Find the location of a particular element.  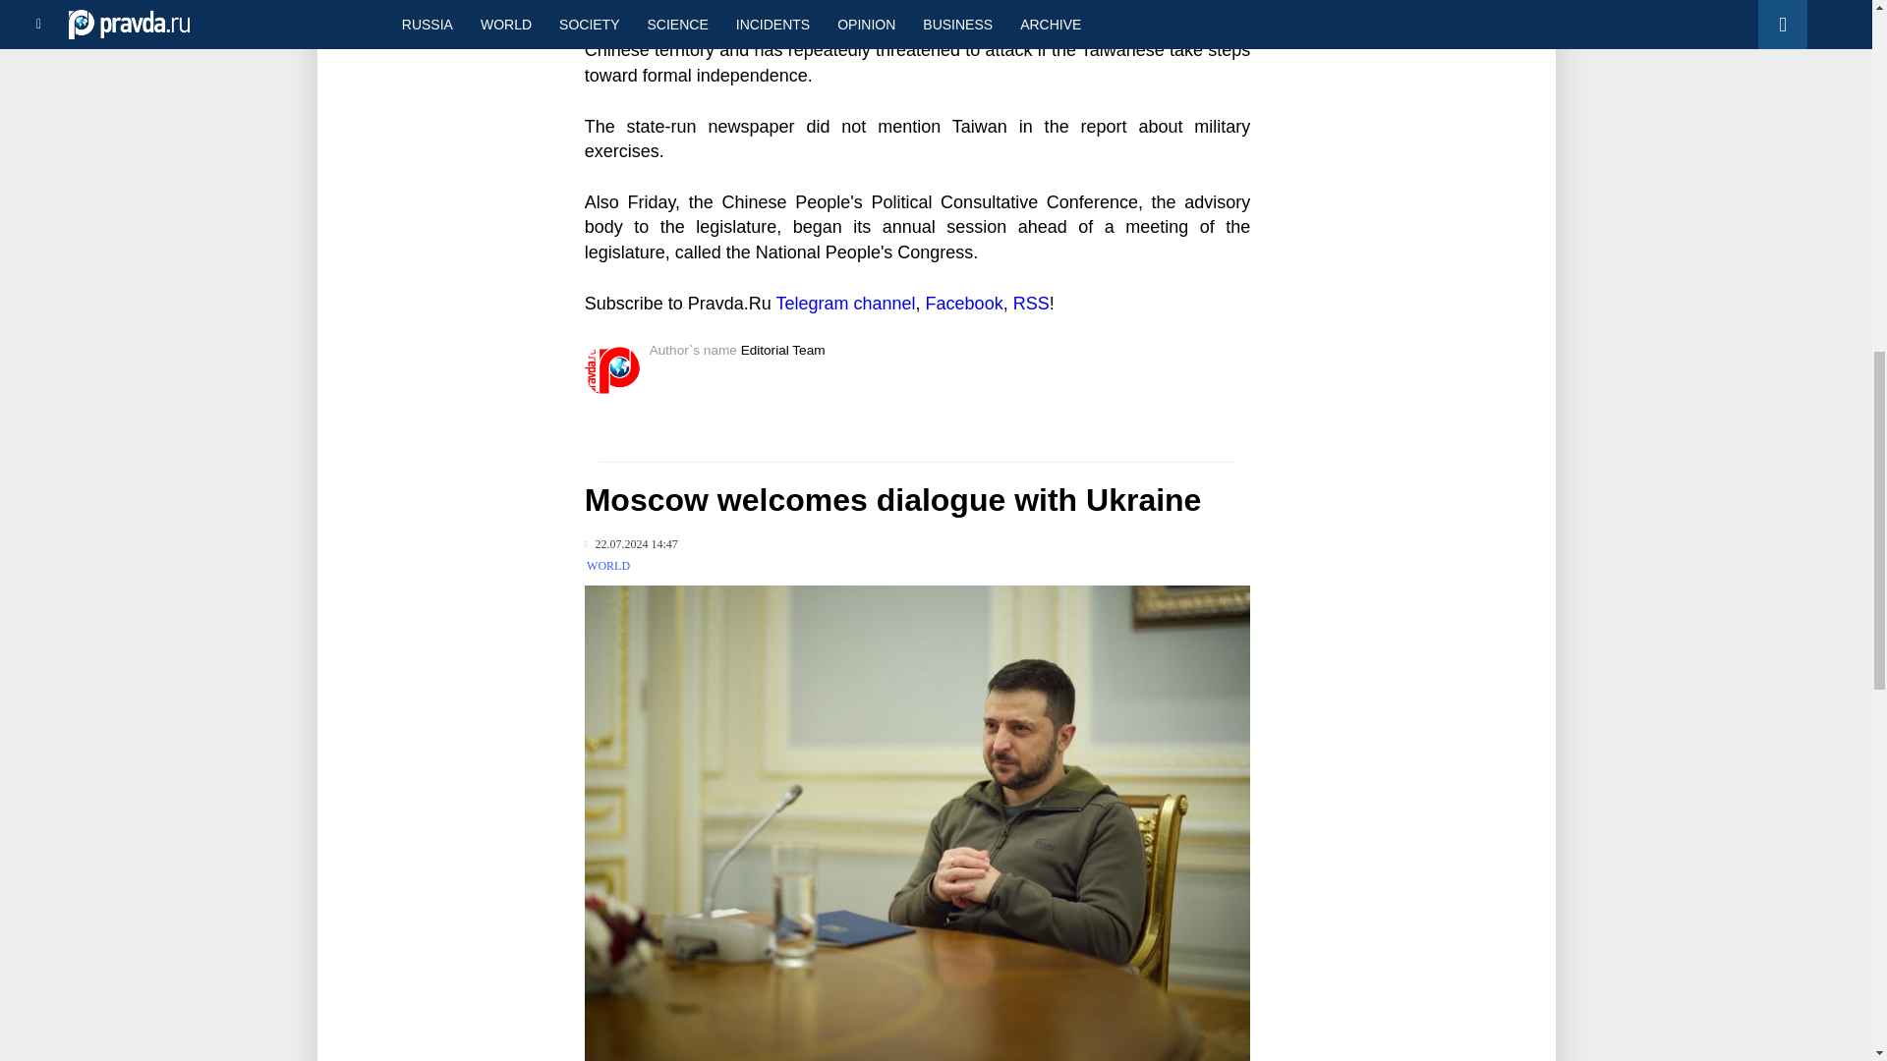

Published is located at coordinates (631, 544).